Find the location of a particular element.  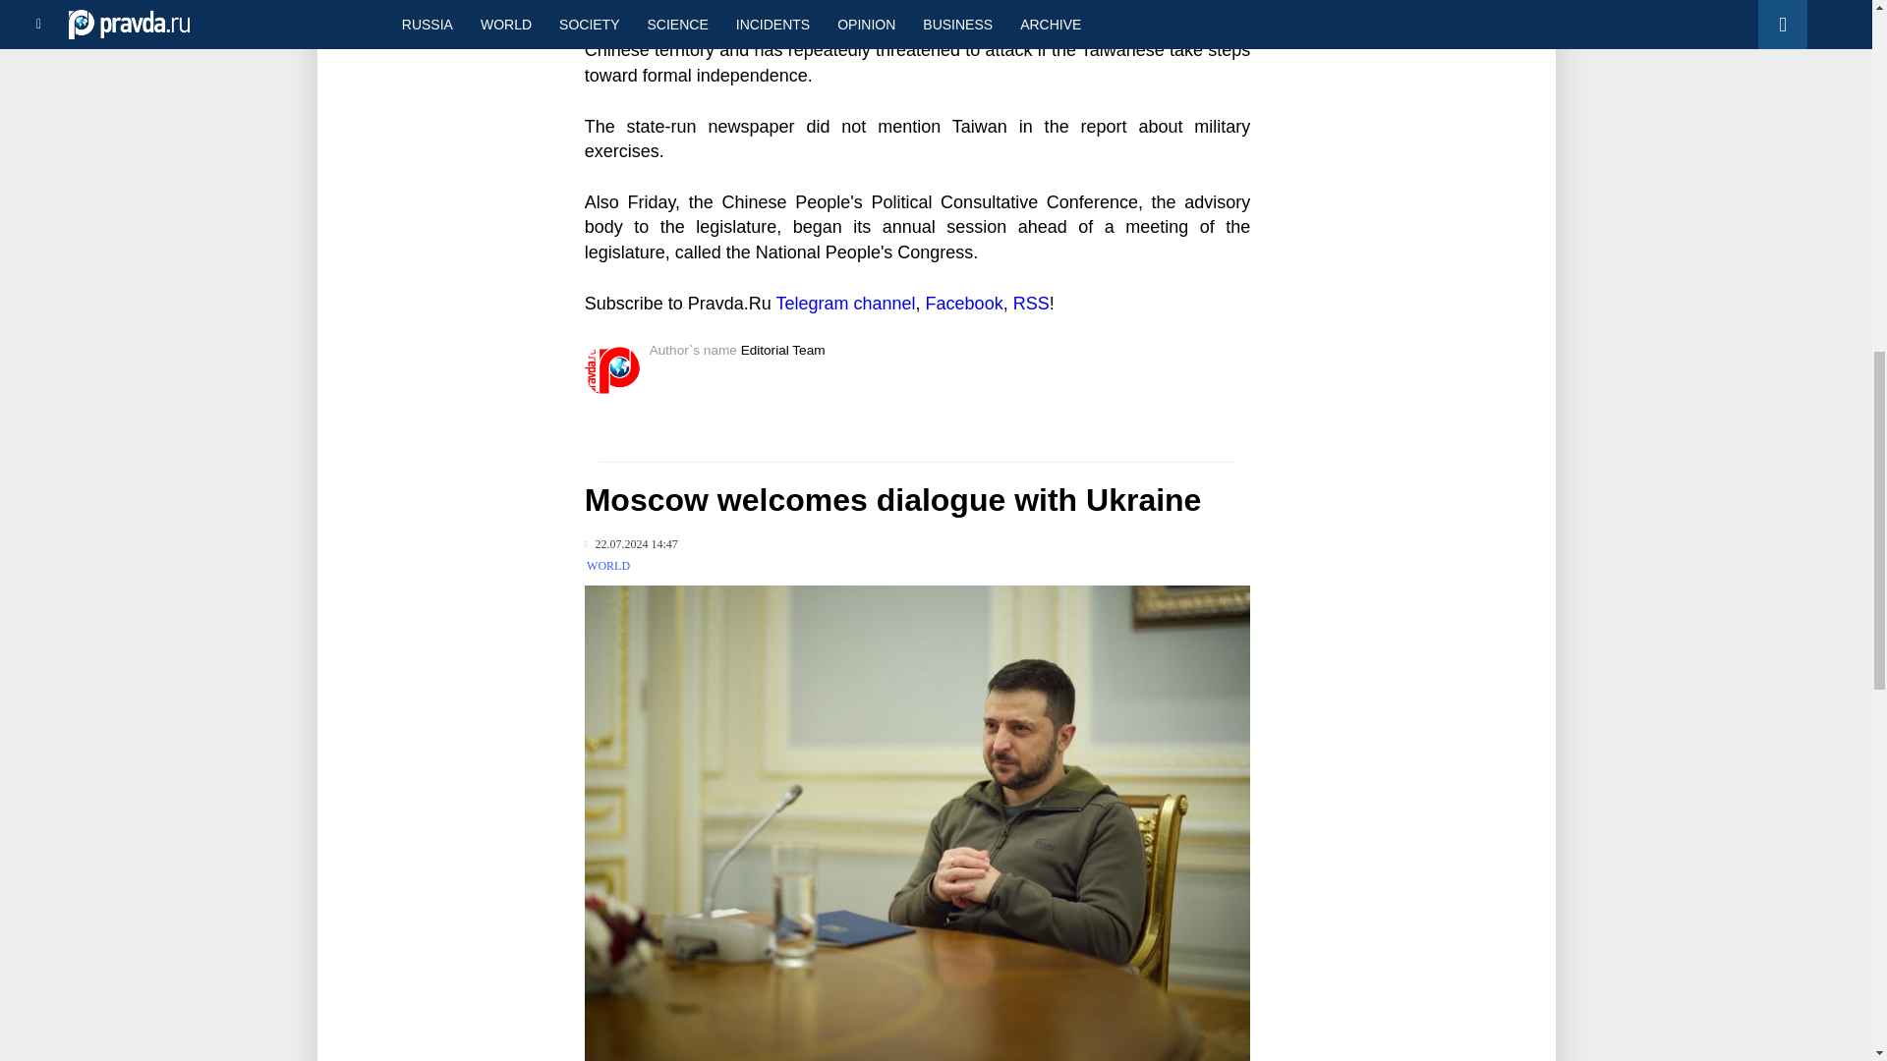

Published is located at coordinates (631, 544).